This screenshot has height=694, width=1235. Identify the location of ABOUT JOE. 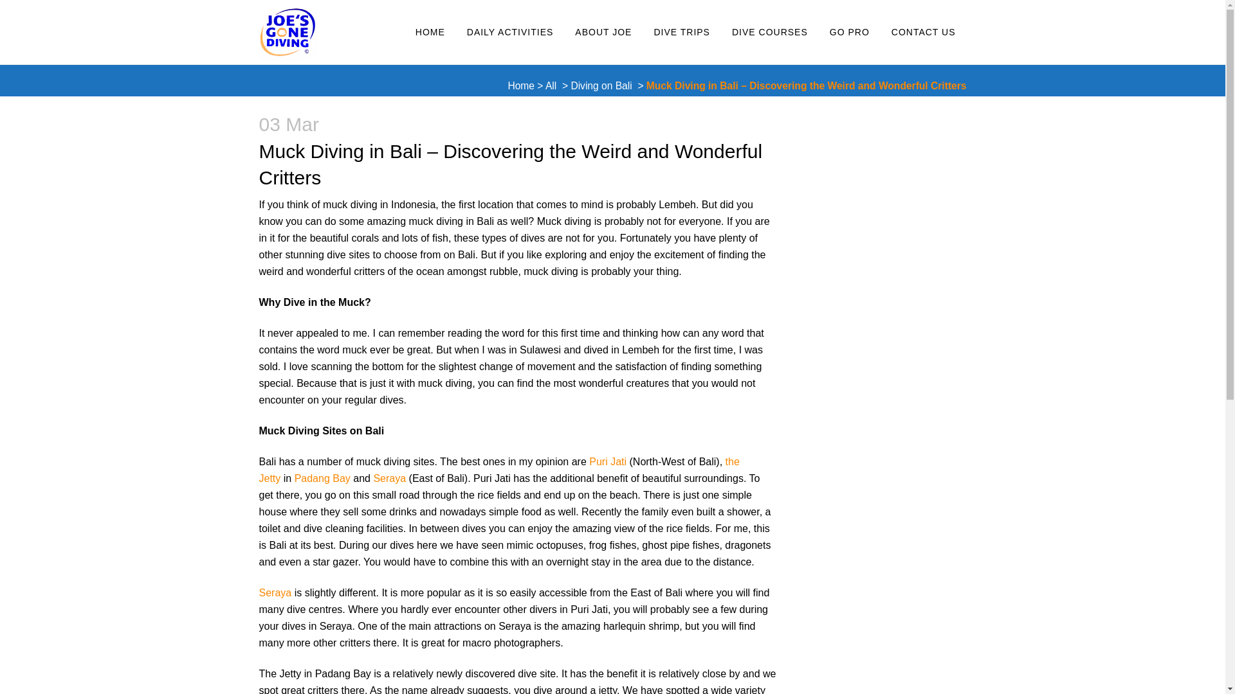
(603, 32).